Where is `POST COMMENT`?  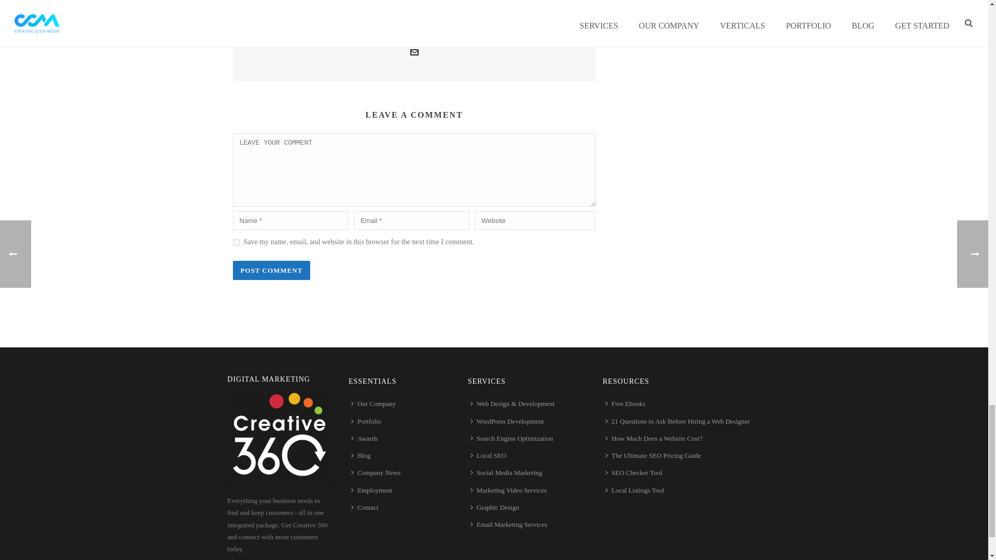 POST COMMENT is located at coordinates (272, 271).